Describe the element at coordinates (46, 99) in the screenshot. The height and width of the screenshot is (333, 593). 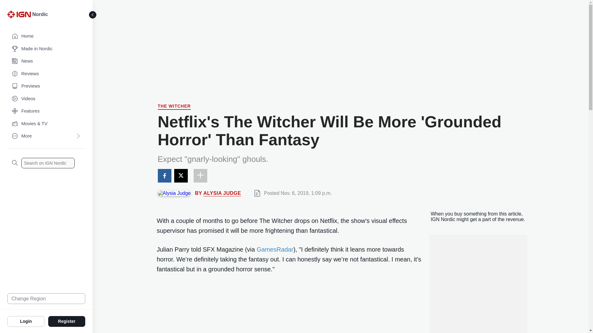
I see `Videos` at that location.